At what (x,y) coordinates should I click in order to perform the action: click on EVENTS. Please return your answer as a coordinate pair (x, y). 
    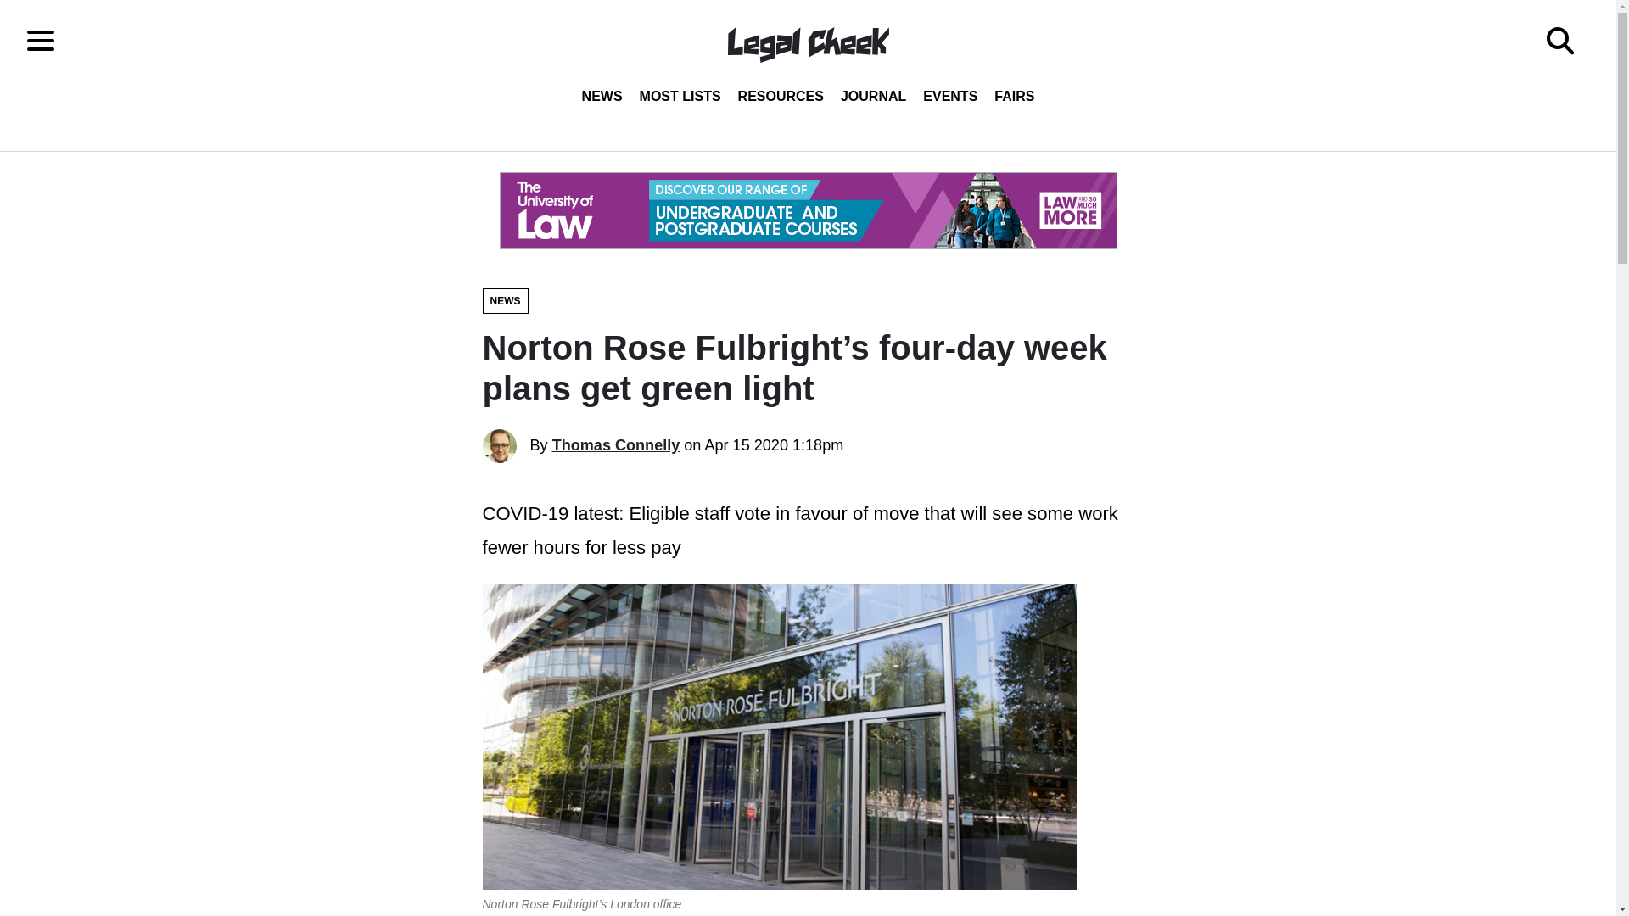
    Looking at the image, I should click on (949, 97).